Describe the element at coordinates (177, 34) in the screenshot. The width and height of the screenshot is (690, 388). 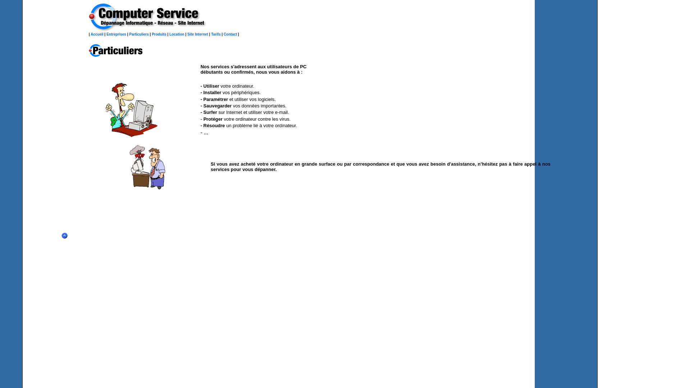
I see `Location` at that location.